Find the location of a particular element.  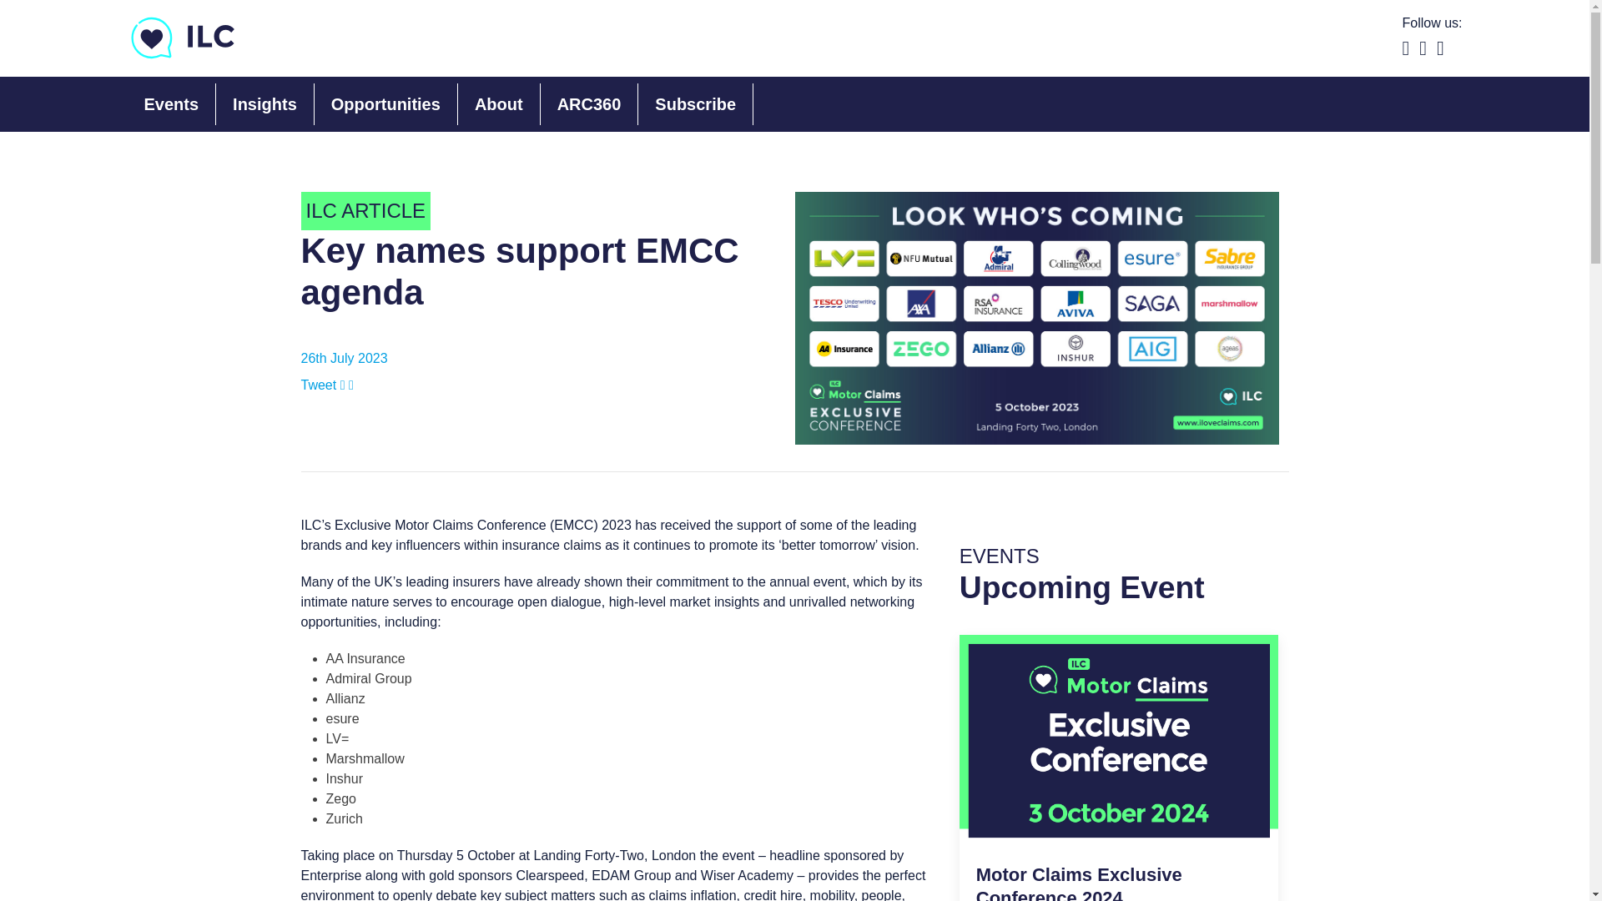

Insights is located at coordinates (1078, 883).